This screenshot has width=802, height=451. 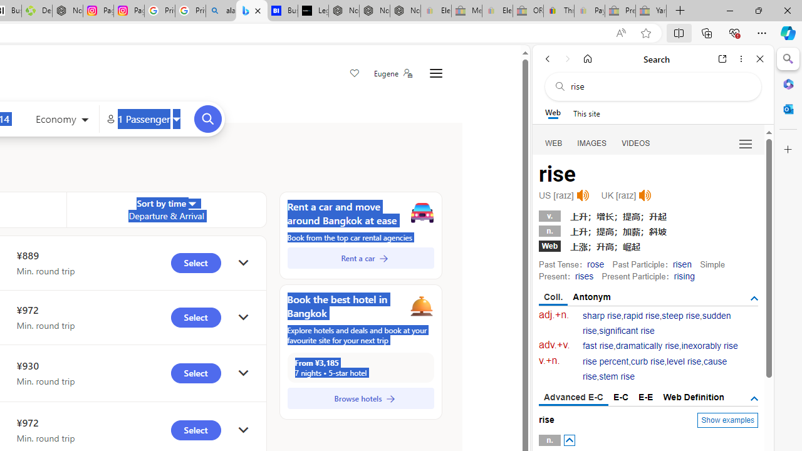 What do you see at coordinates (647, 346) in the screenshot?
I see `dramatically rise` at bounding box center [647, 346].